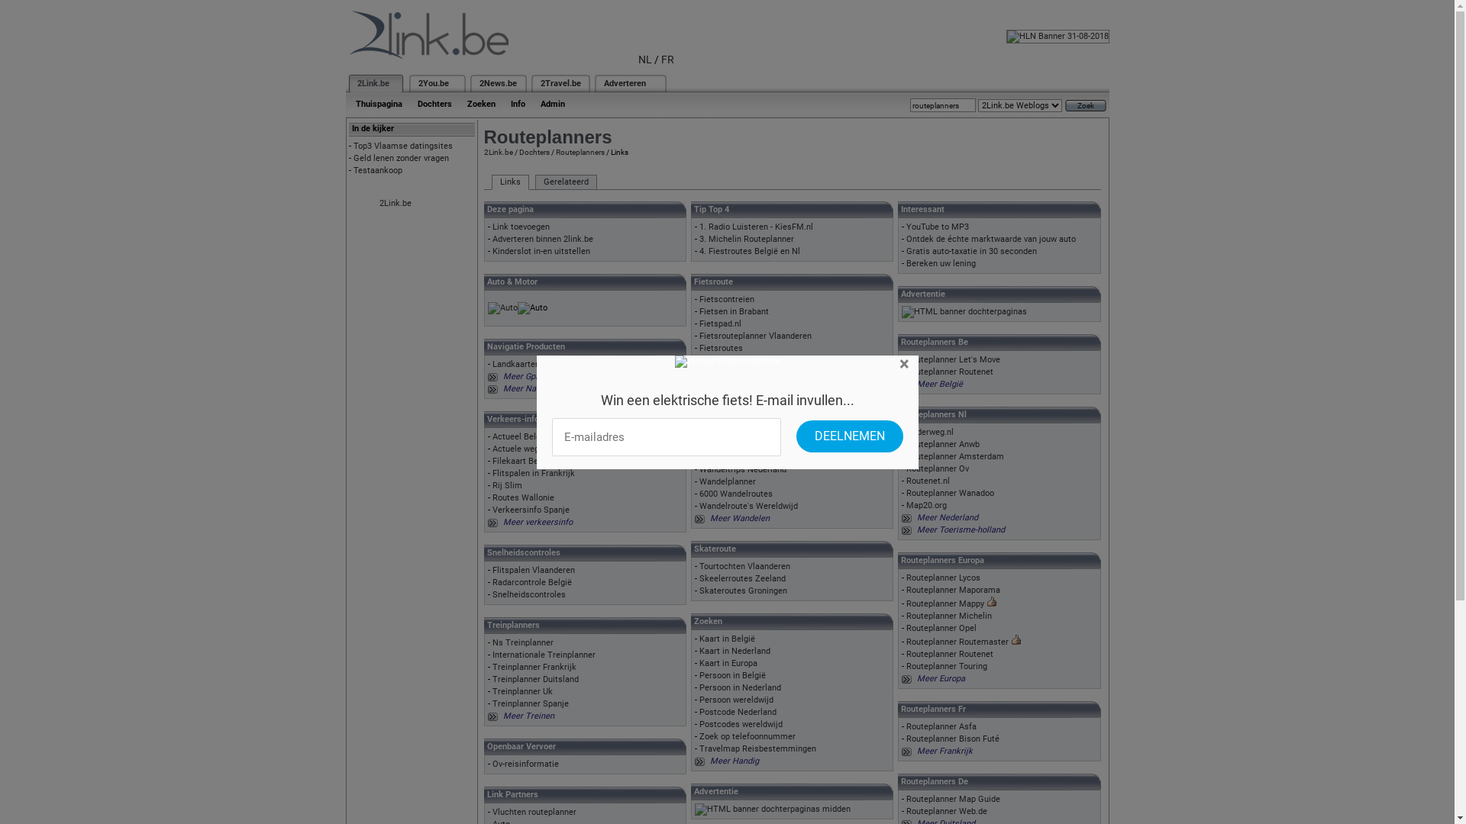 This screenshot has height=824, width=1466. What do you see at coordinates (928, 481) in the screenshot?
I see `Routenet.nl` at bounding box center [928, 481].